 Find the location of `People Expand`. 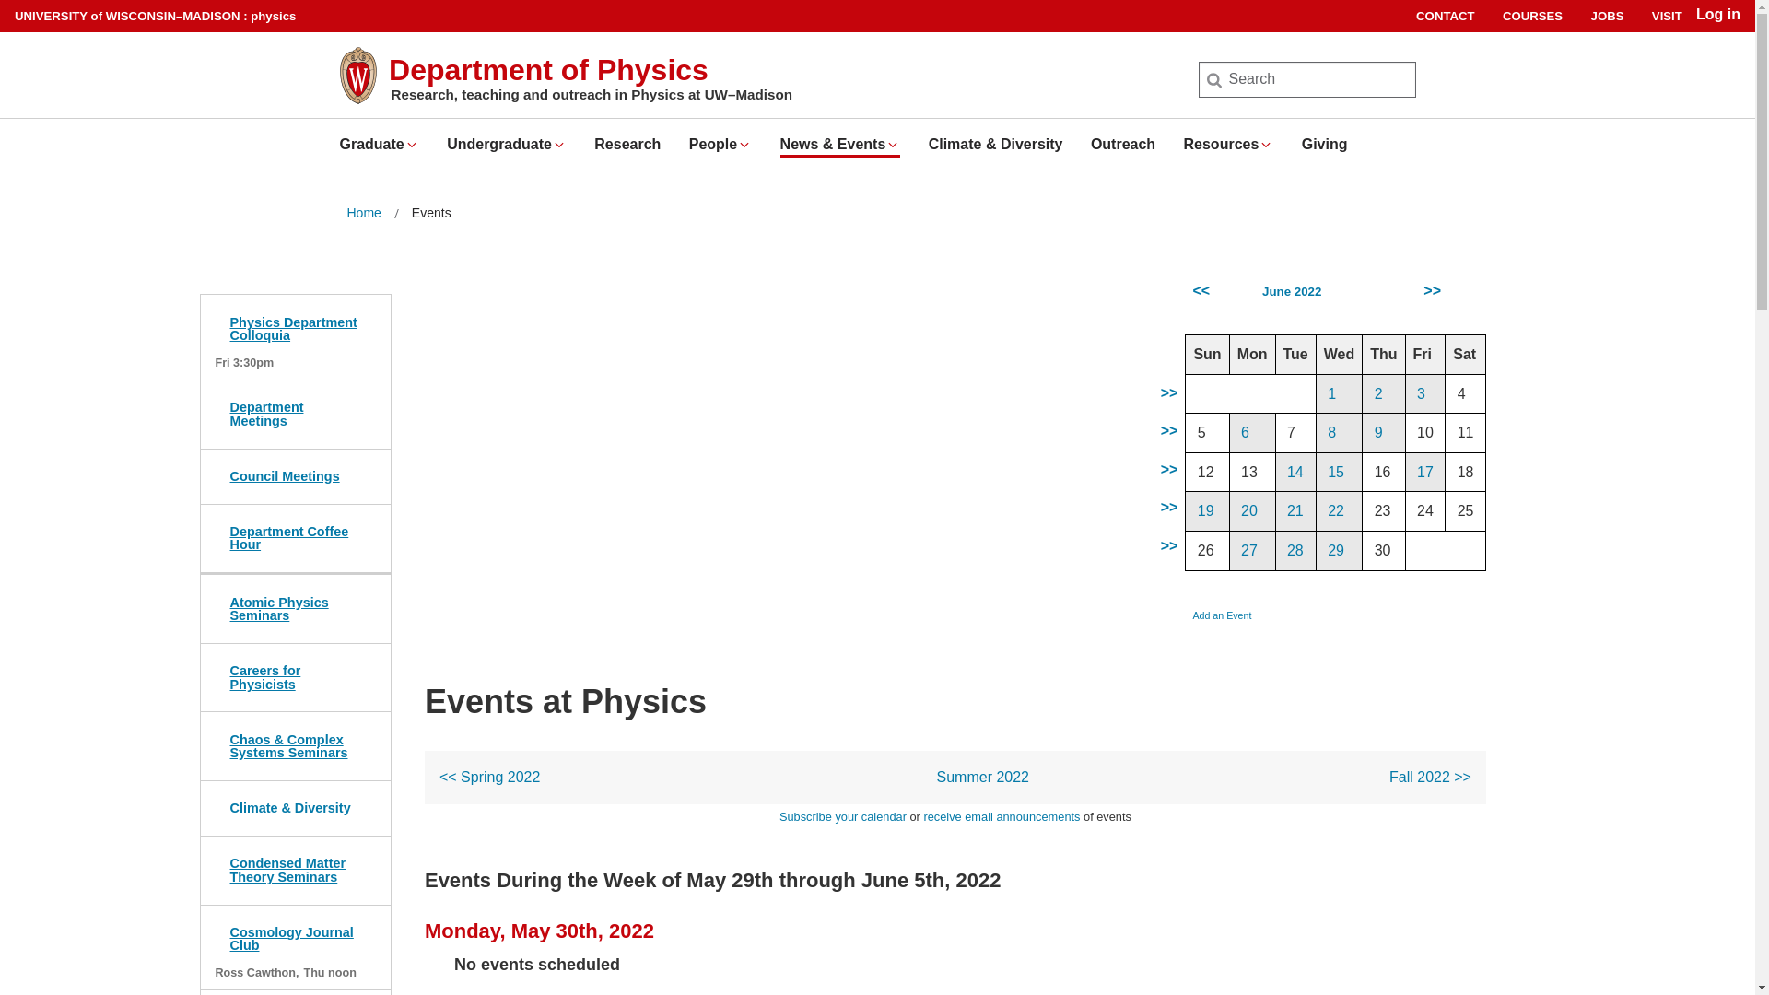

People Expand is located at coordinates (720, 144).